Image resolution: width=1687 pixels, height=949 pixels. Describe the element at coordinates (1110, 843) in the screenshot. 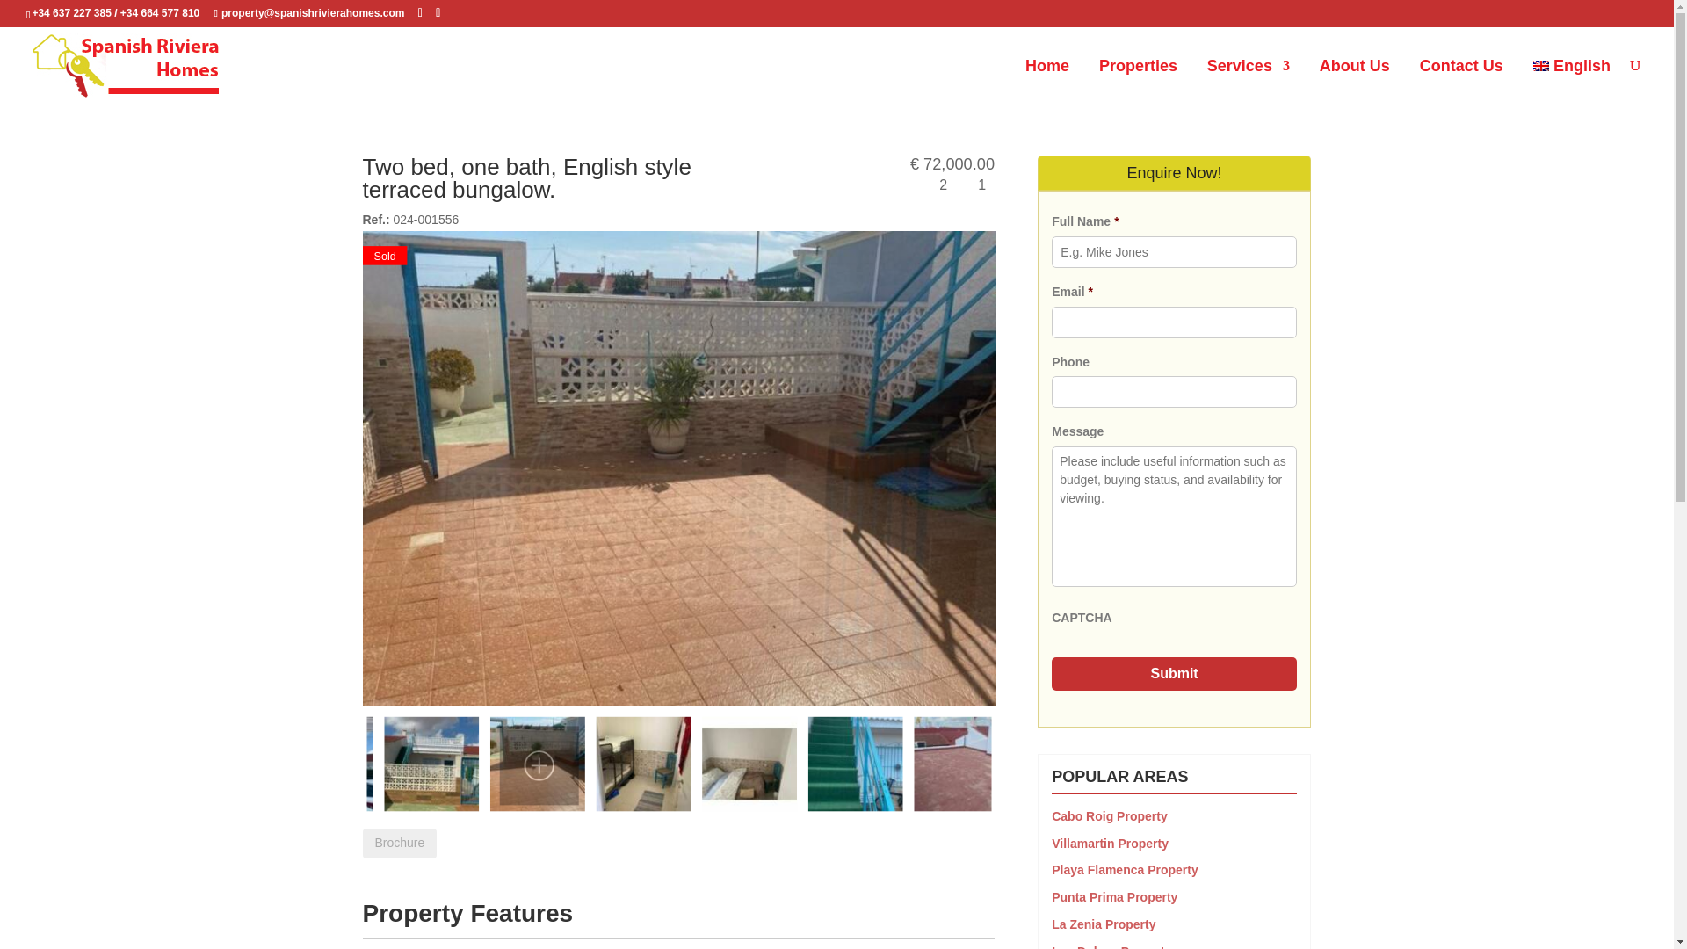

I see `Villamartin` at that location.